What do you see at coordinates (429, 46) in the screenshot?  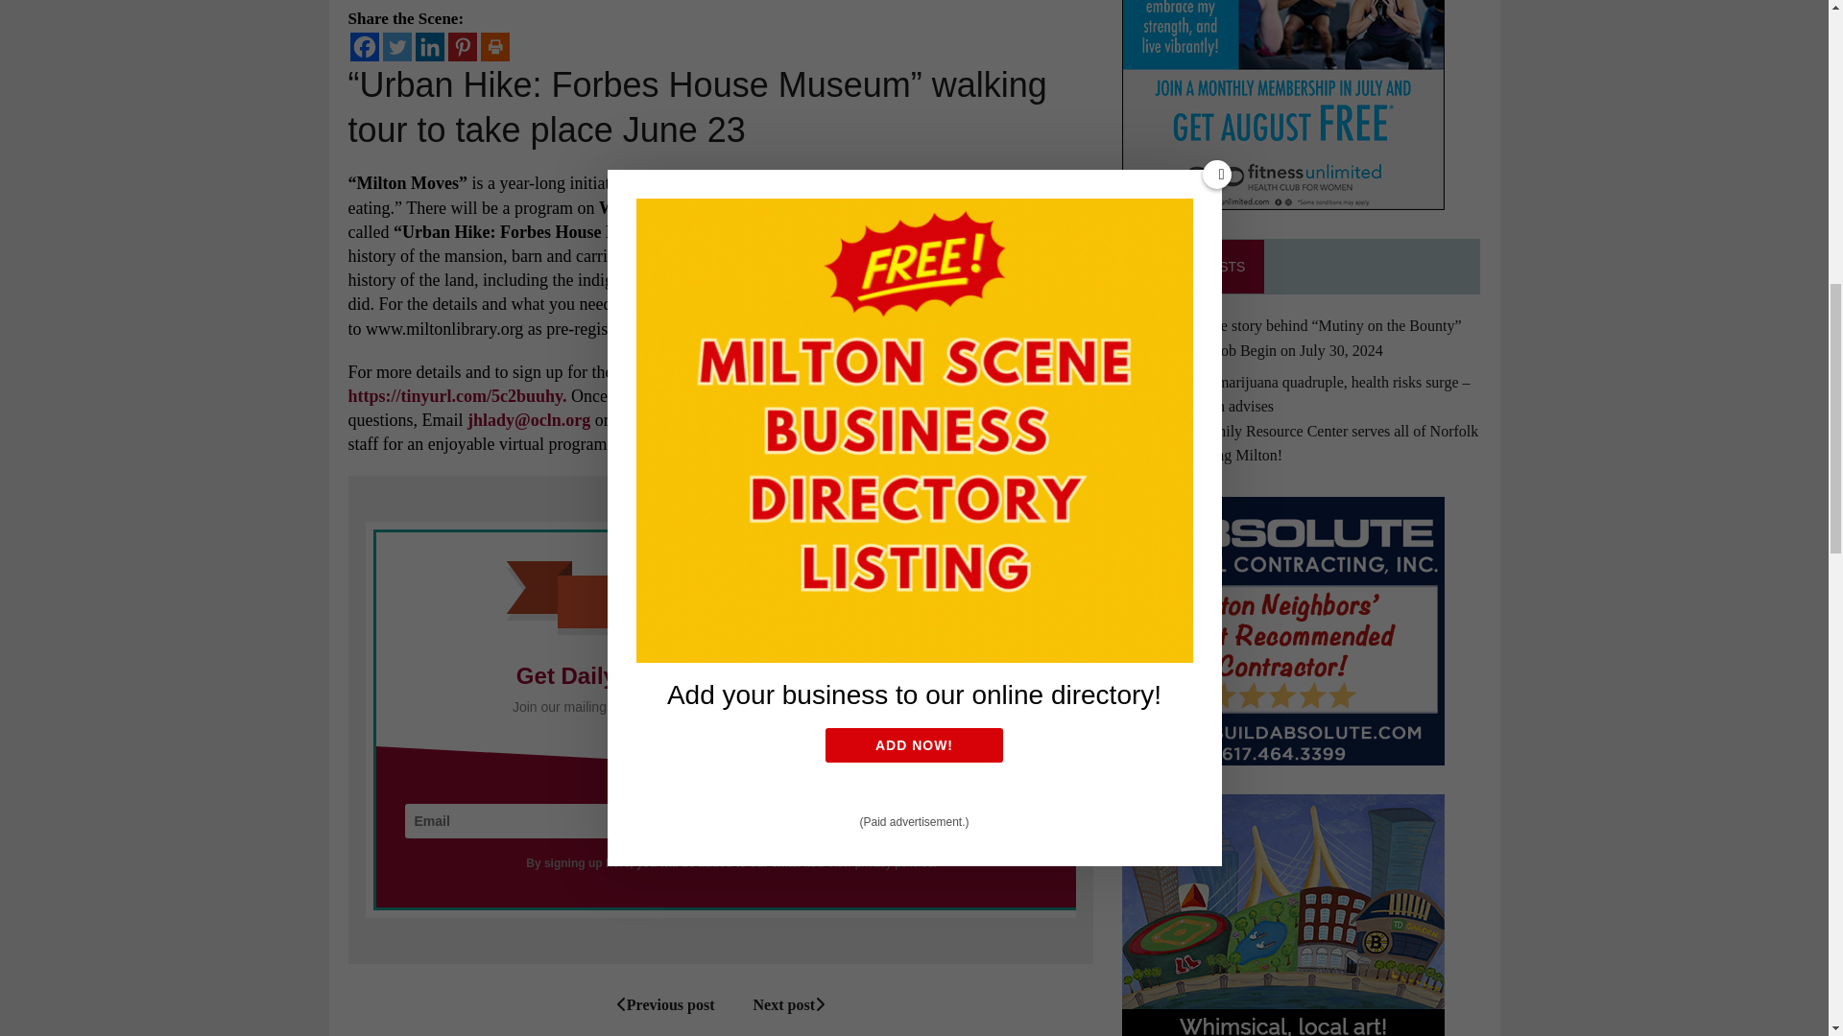 I see `Linkedin` at bounding box center [429, 46].